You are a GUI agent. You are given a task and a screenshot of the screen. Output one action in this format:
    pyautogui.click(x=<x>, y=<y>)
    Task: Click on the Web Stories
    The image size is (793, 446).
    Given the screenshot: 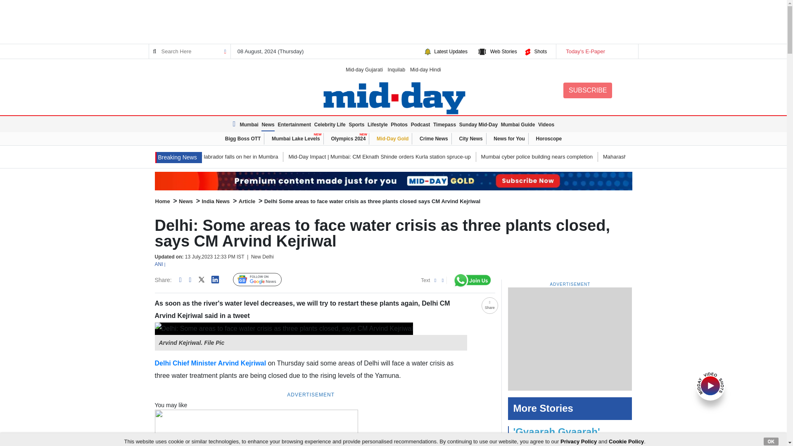 What is the action you would take?
    pyautogui.click(x=503, y=51)
    